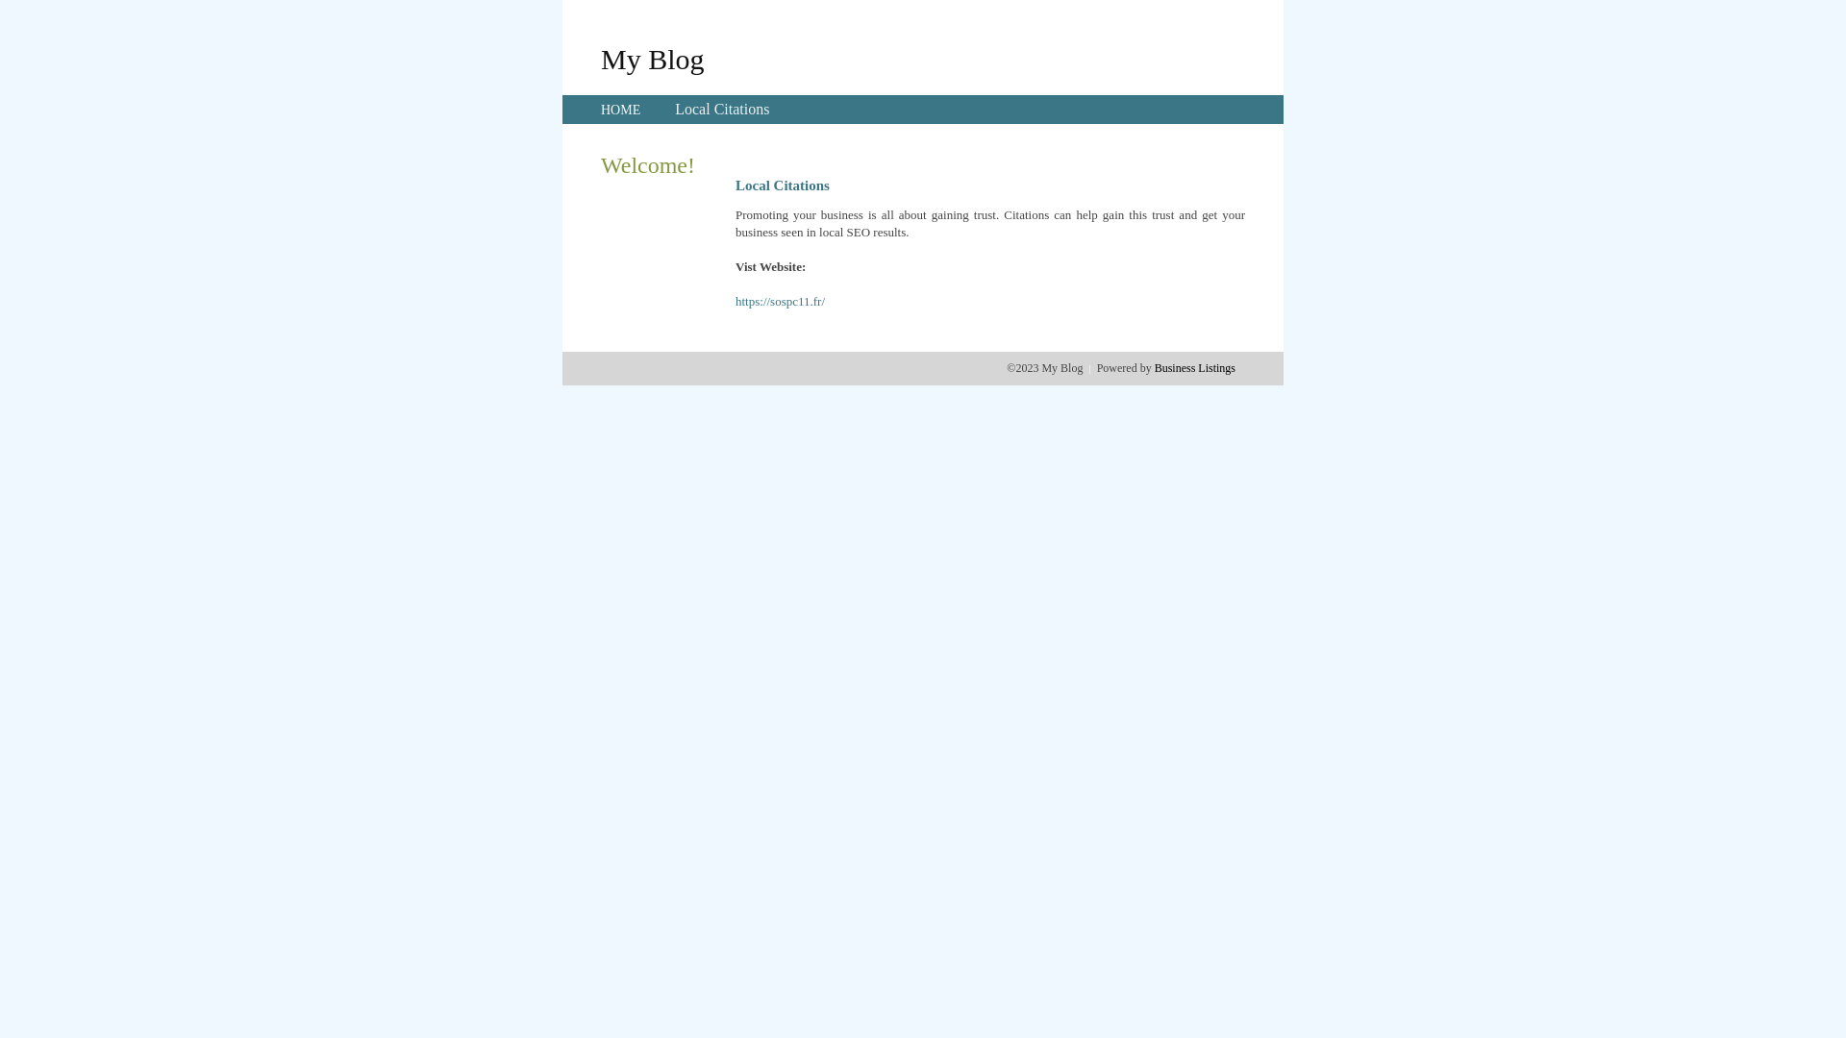 The width and height of the screenshot is (1846, 1038). Describe the element at coordinates (1195, 368) in the screenshot. I see `Business Listings` at that location.